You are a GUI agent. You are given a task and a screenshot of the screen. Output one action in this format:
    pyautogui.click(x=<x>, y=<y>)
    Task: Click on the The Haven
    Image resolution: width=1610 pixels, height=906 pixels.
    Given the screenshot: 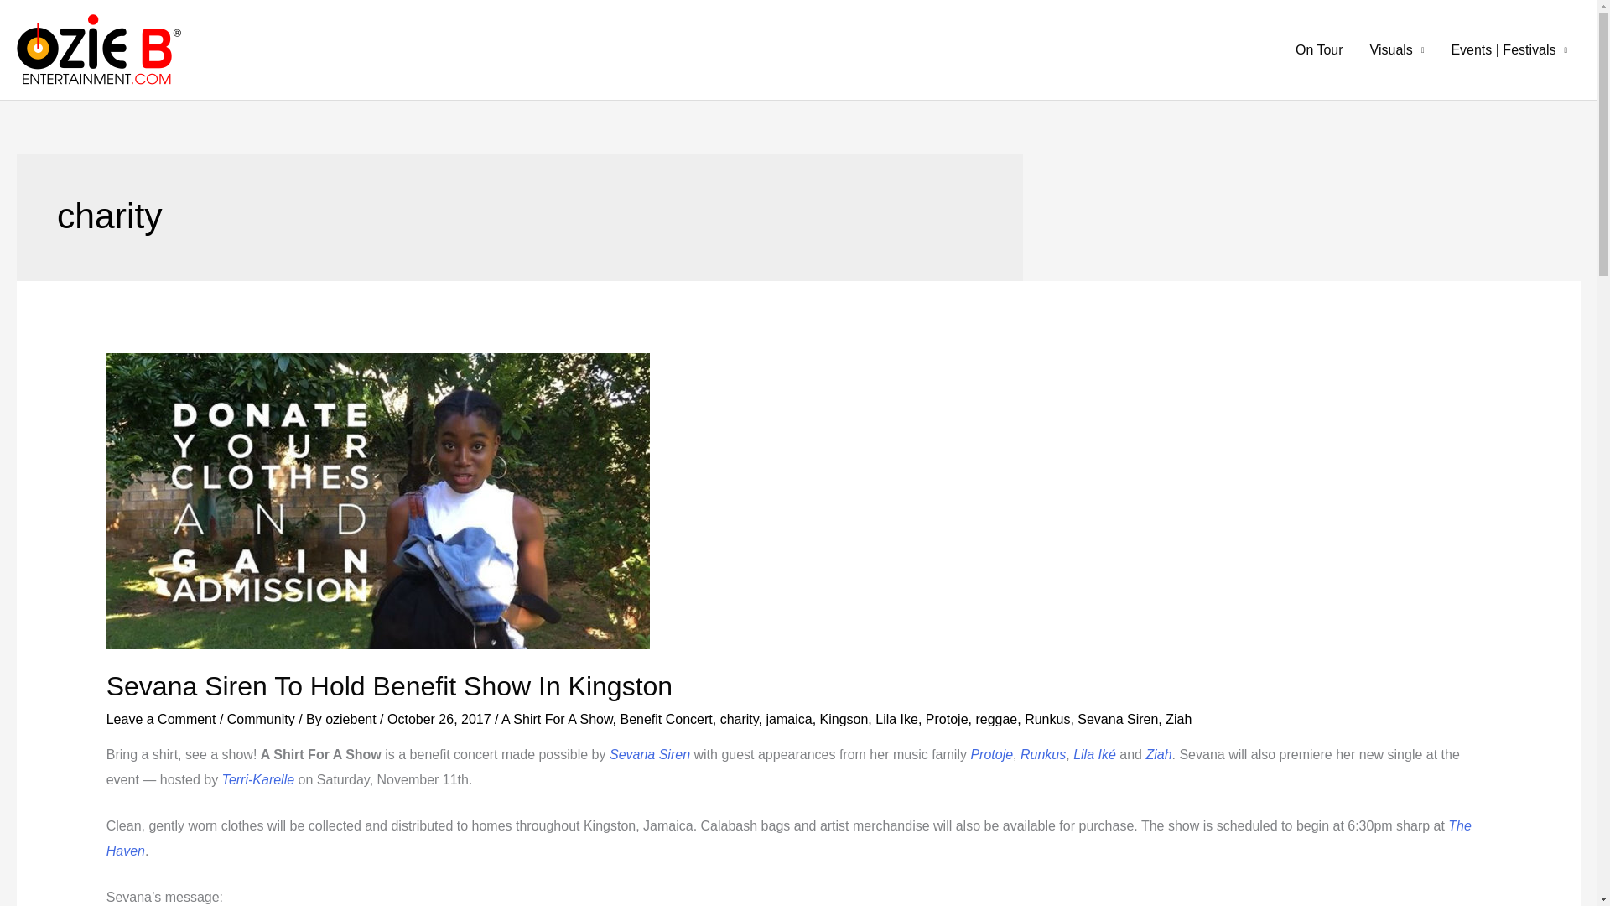 What is the action you would take?
    pyautogui.click(x=788, y=838)
    